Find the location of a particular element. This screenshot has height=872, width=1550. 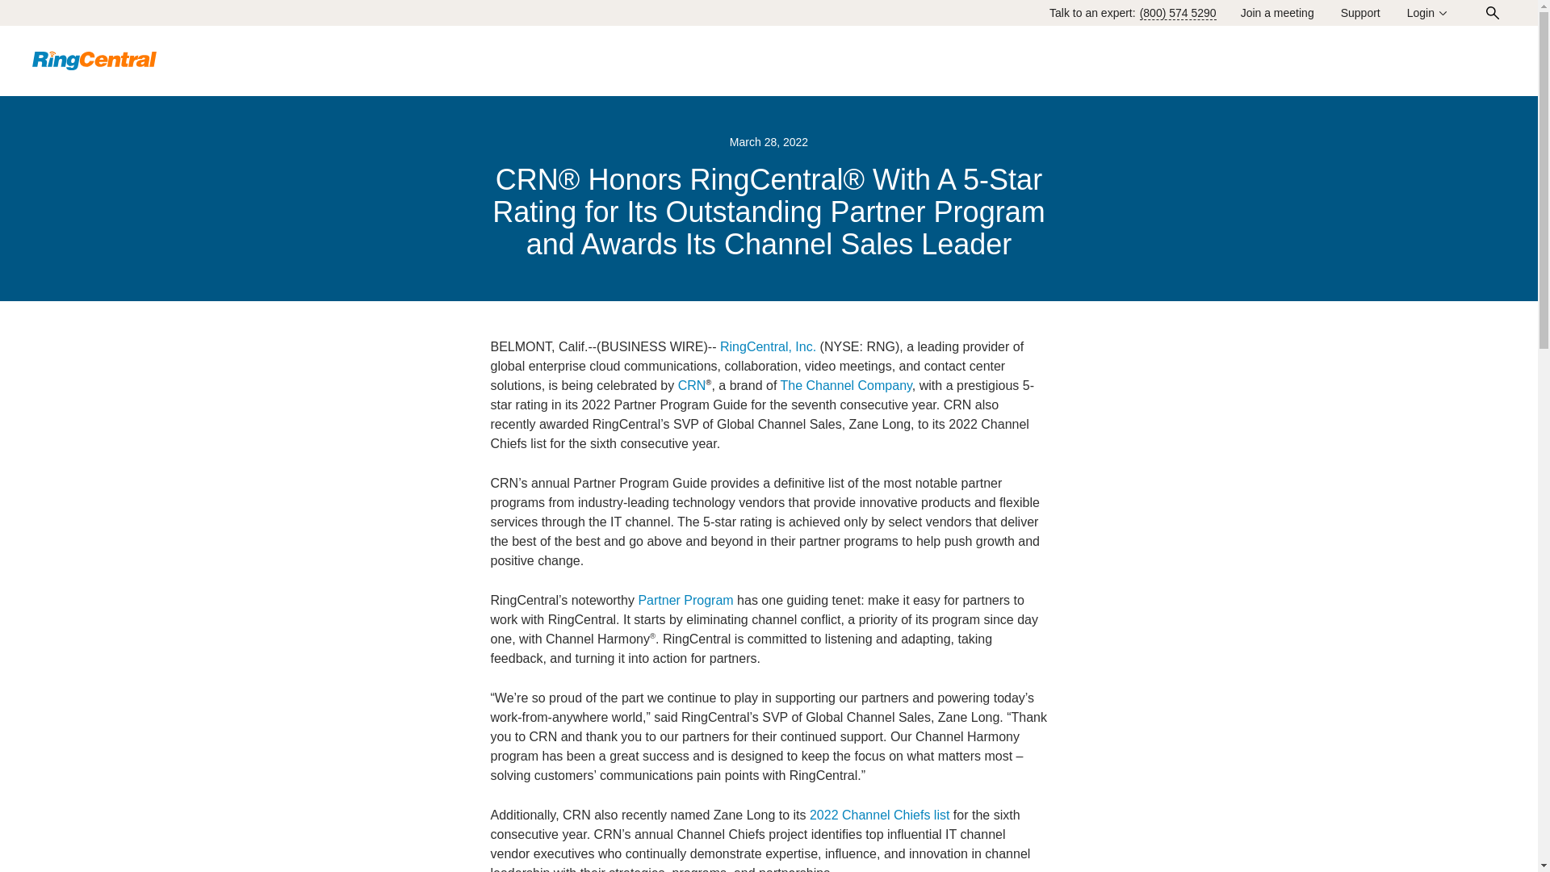

The Channel Company is located at coordinates (844, 385).